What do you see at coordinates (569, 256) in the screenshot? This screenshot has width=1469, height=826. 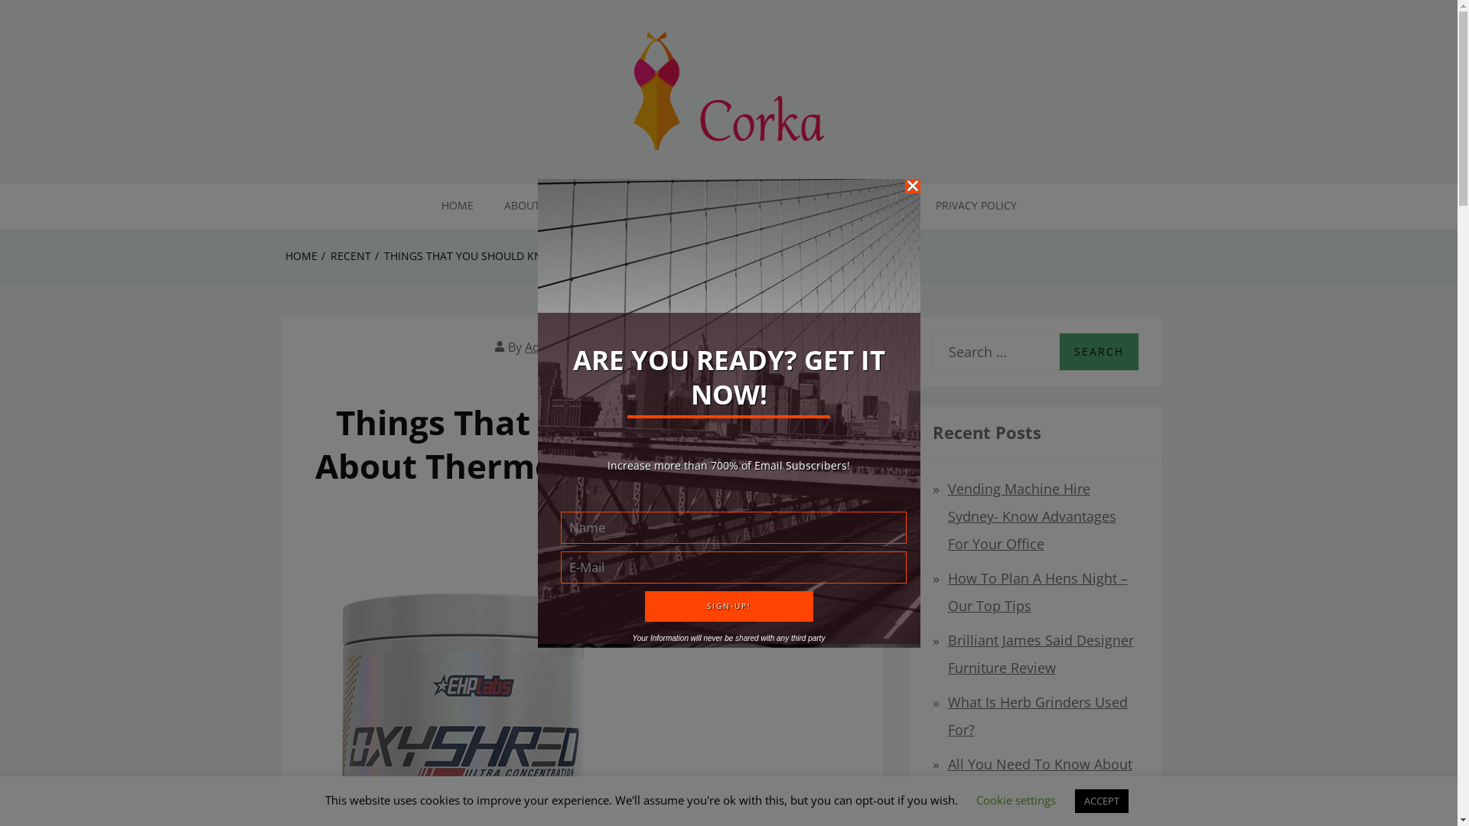 I see `THINGS THAT YOU SHOULD KNOW ABOUT THERMOGENIC FAT BURNERS` at bounding box center [569, 256].